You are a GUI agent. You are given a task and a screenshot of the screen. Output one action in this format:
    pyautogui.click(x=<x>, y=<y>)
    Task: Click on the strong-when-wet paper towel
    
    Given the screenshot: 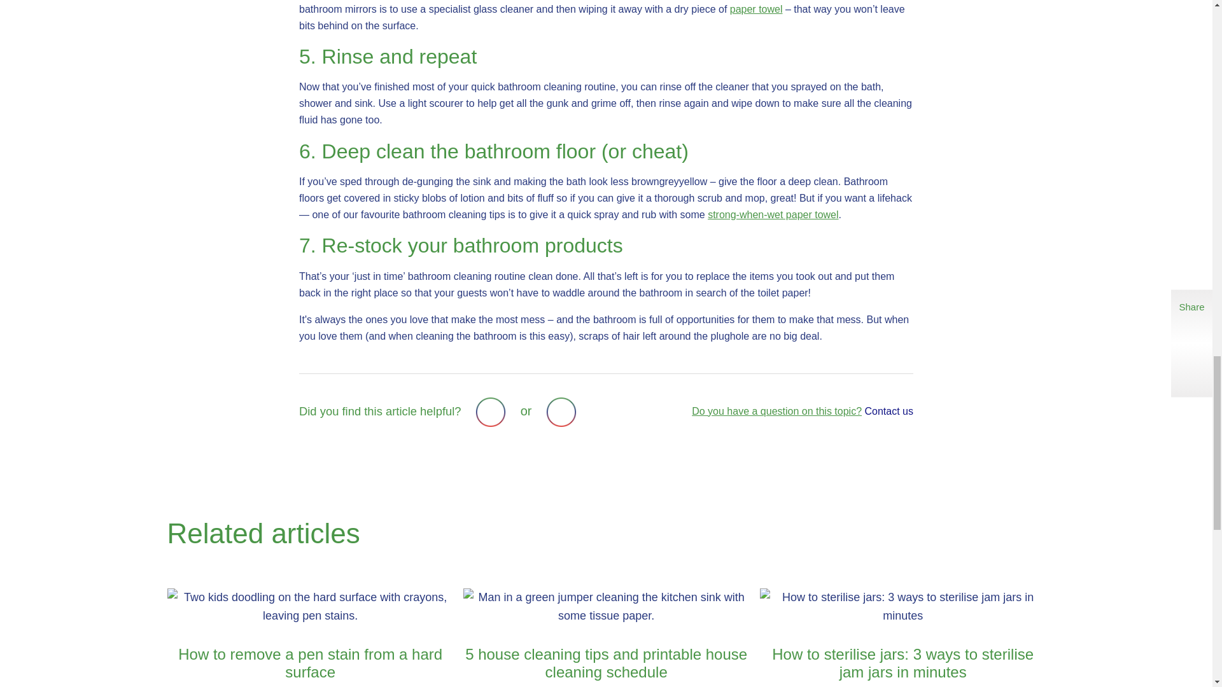 What is the action you would take?
    pyautogui.click(x=773, y=214)
    